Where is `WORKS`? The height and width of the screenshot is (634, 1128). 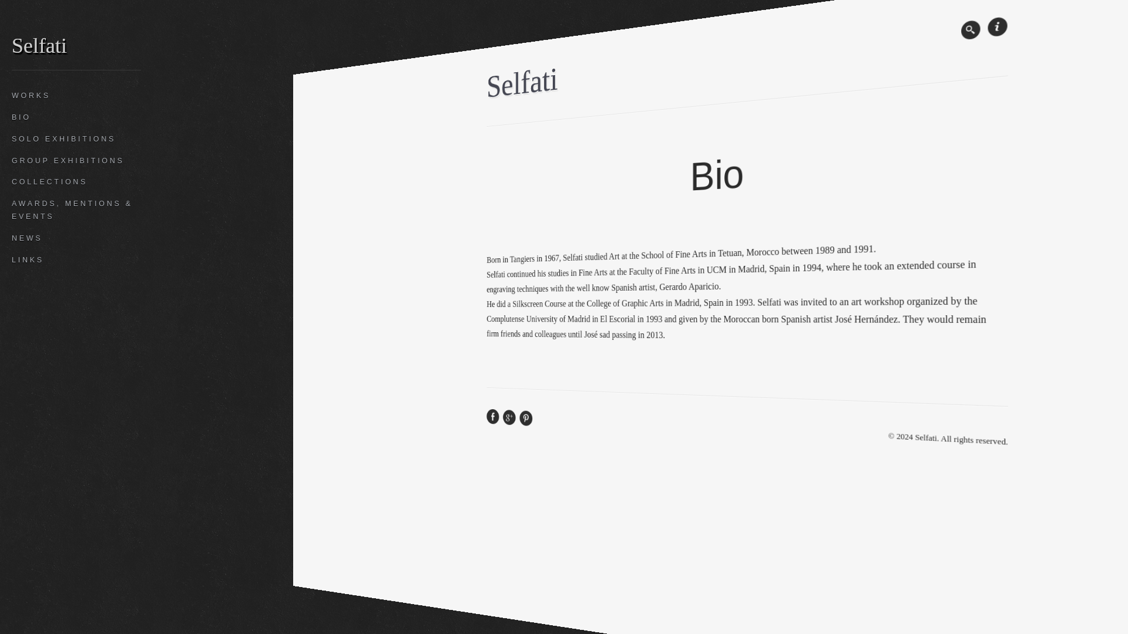 WORKS is located at coordinates (76, 96).